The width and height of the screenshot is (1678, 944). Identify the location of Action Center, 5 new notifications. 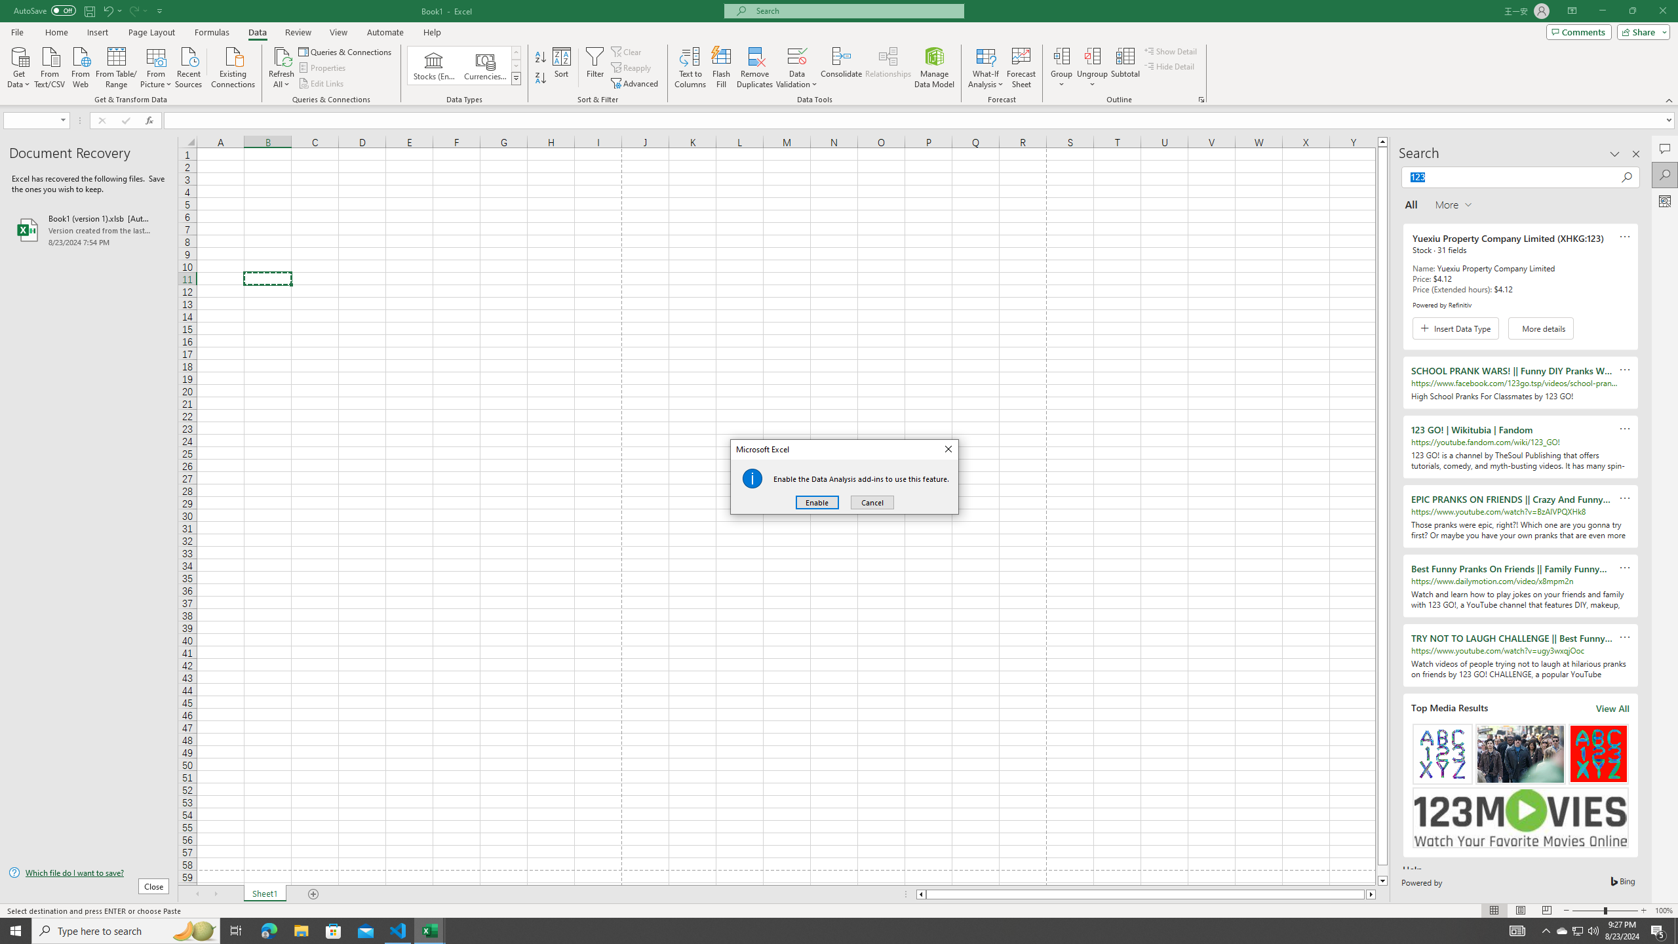
(1658, 931).